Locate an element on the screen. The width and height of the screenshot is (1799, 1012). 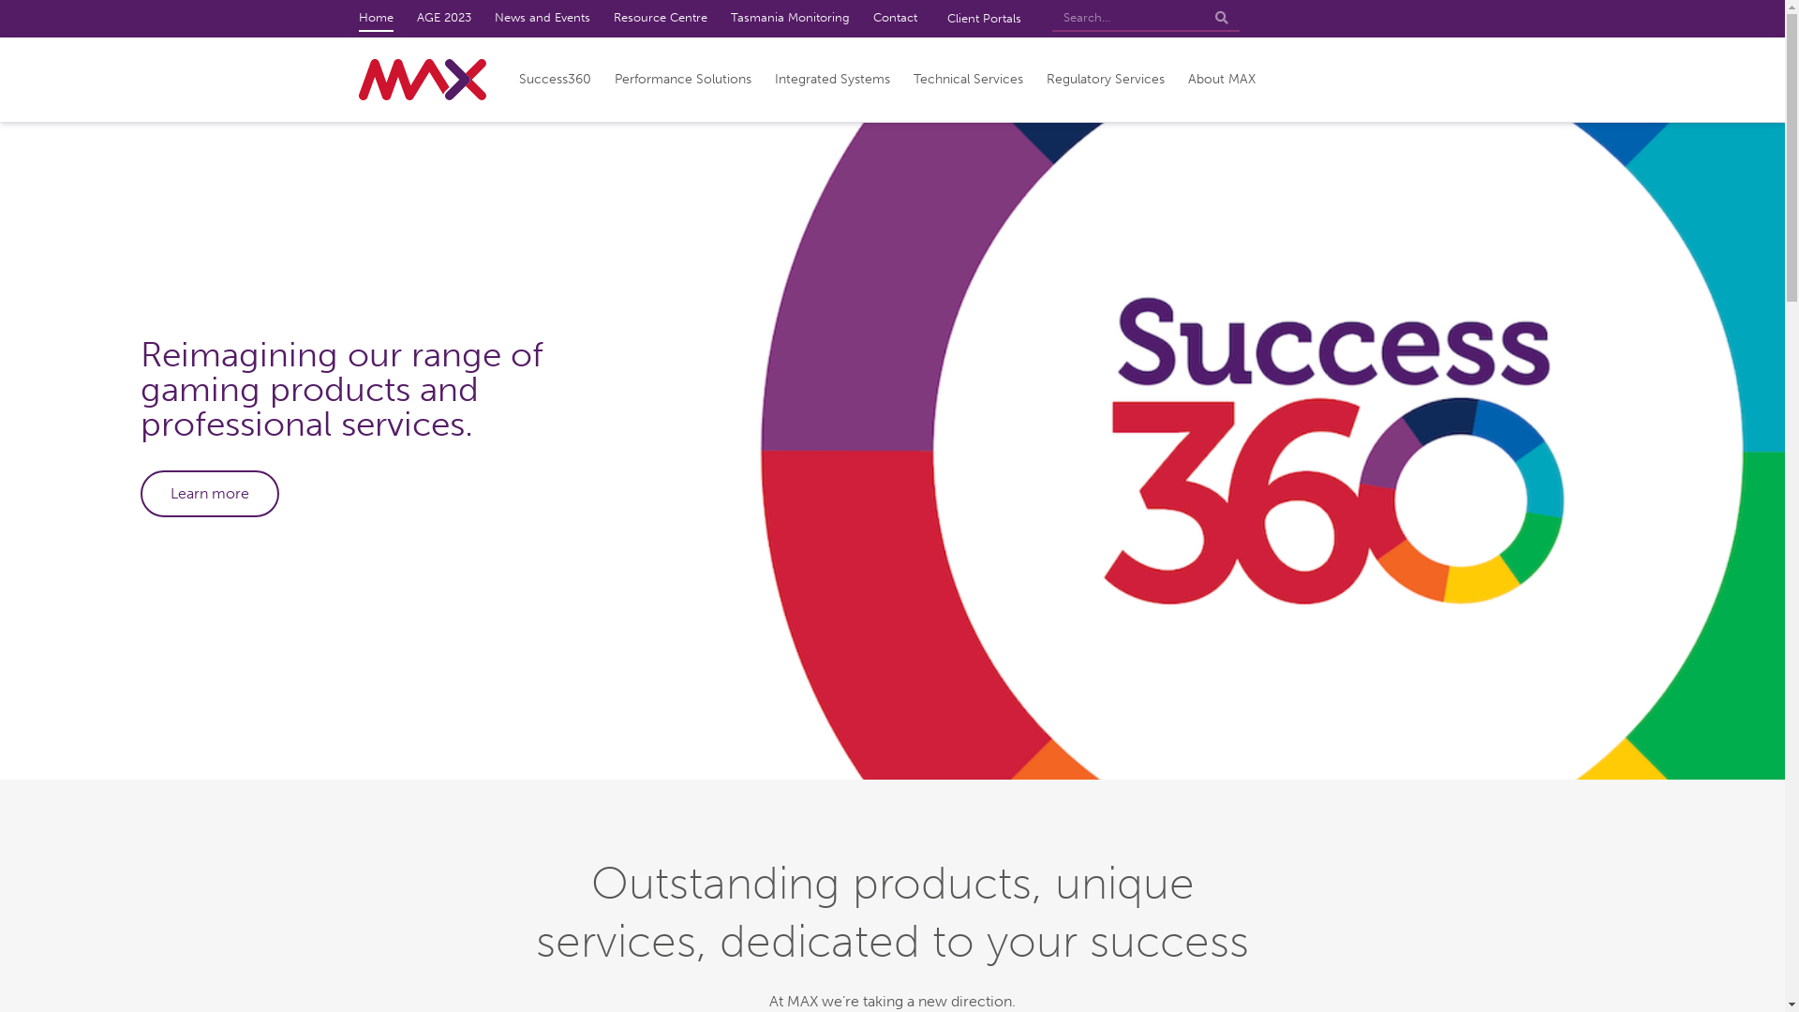
Performance Solutions is located at coordinates (683, 80).